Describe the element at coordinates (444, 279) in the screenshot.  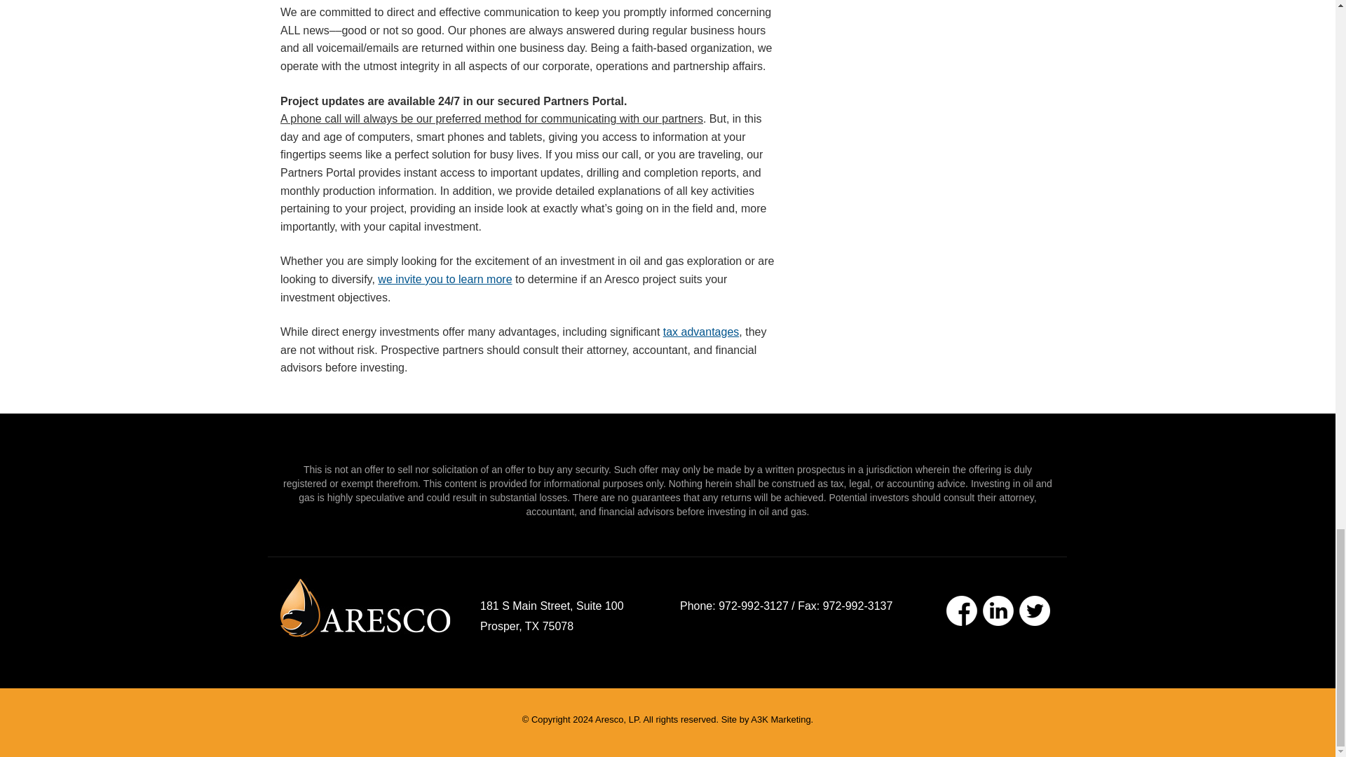
I see `we invite you to learn more` at that location.